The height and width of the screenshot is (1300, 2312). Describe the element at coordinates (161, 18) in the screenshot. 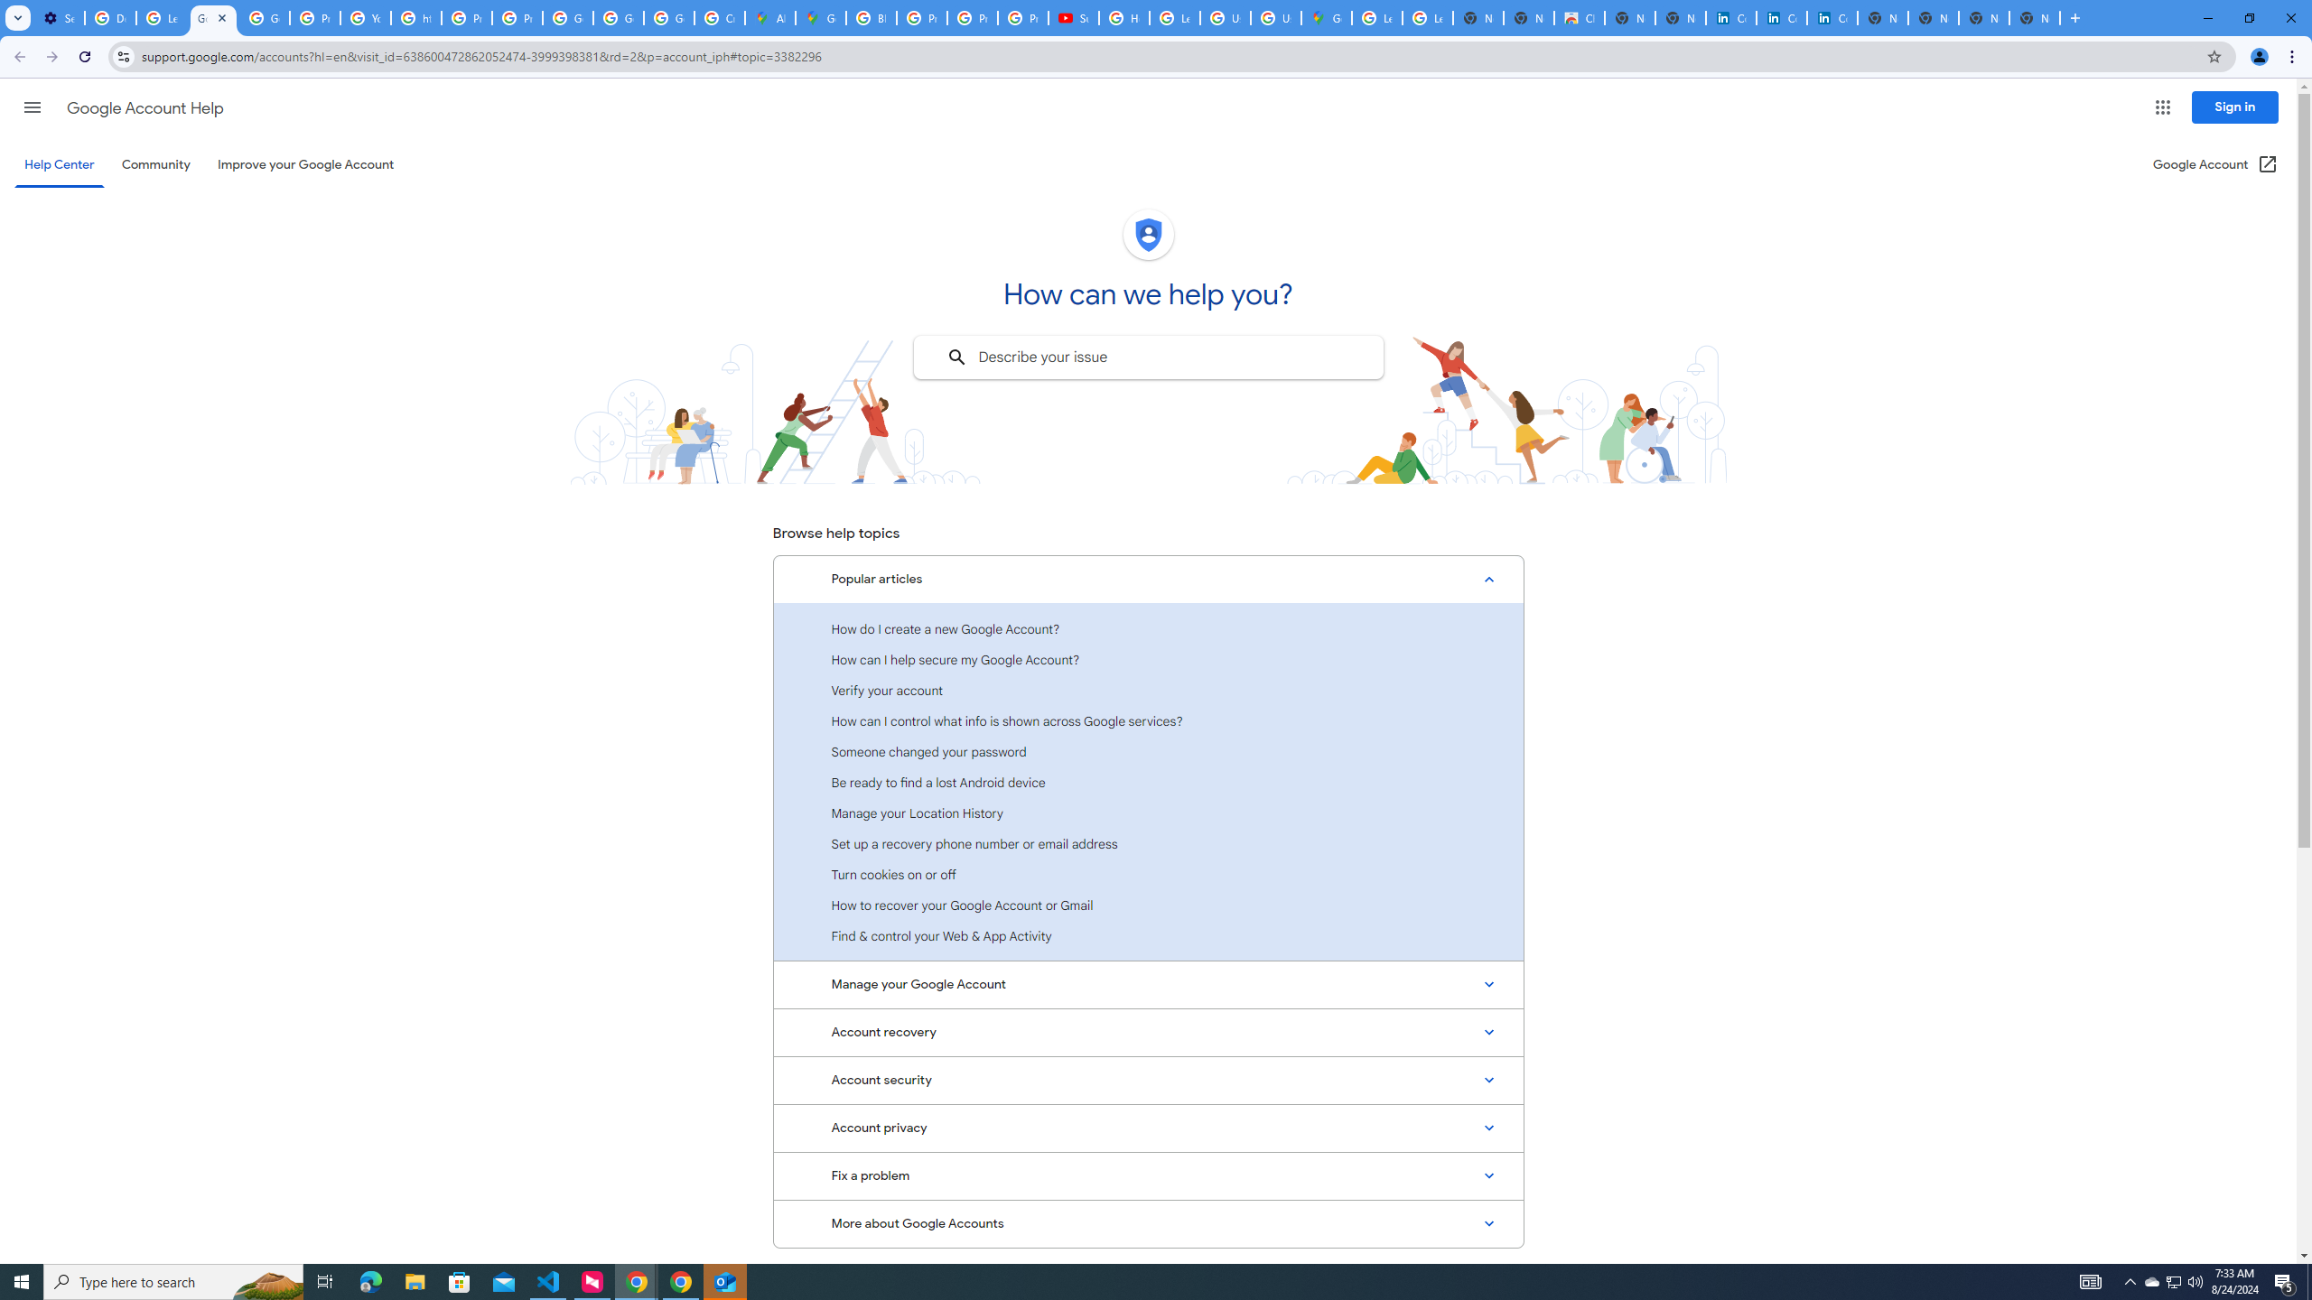

I see `Learn how to find your photos - Google Photos Help` at that location.